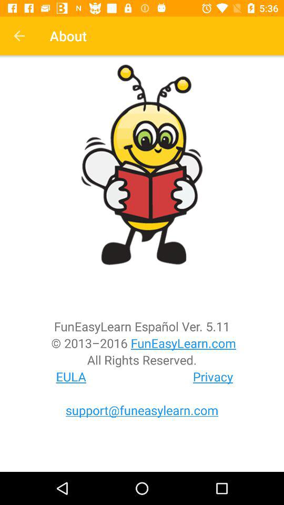 The width and height of the screenshot is (284, 505). I want to click on open the privacy at the bottom right corner, so click(213, 377).